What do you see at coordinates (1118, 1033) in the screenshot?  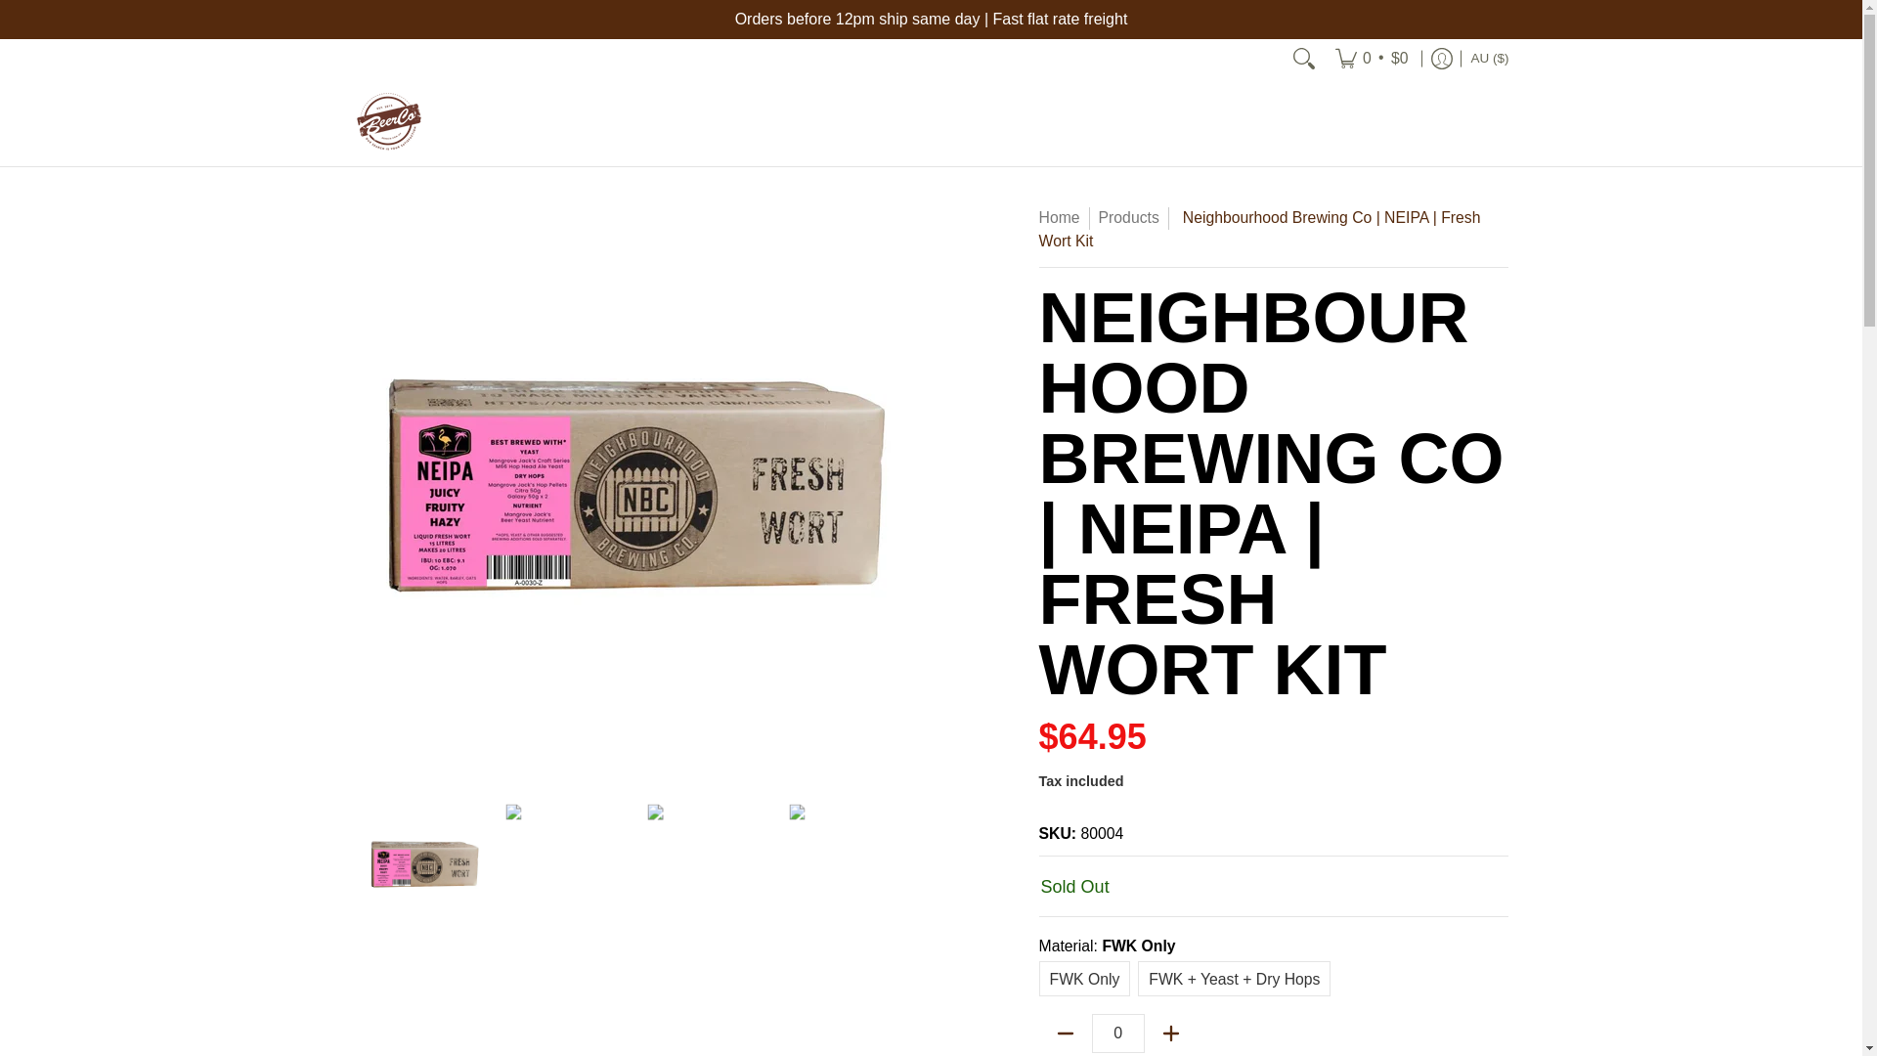 I see `0` at bounding box center [1118, 1033].